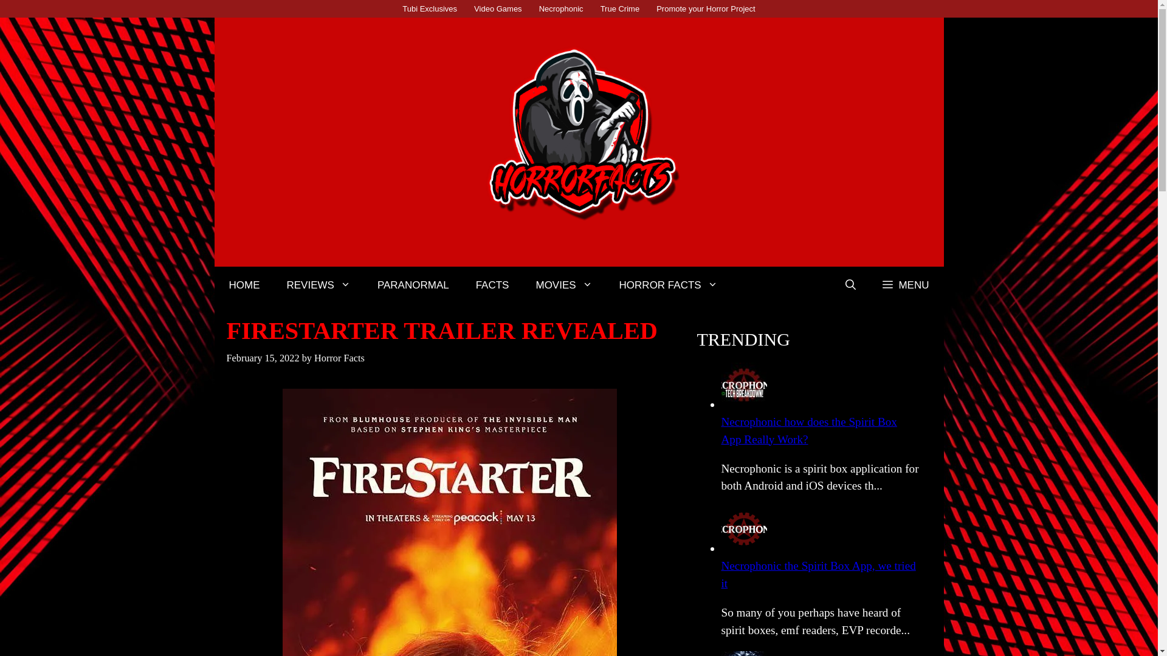 The height and width of the screenshot is (656, 1167). Describe the element at coordinates (244, 285) in the screenshot. I see `HOME` at that location.